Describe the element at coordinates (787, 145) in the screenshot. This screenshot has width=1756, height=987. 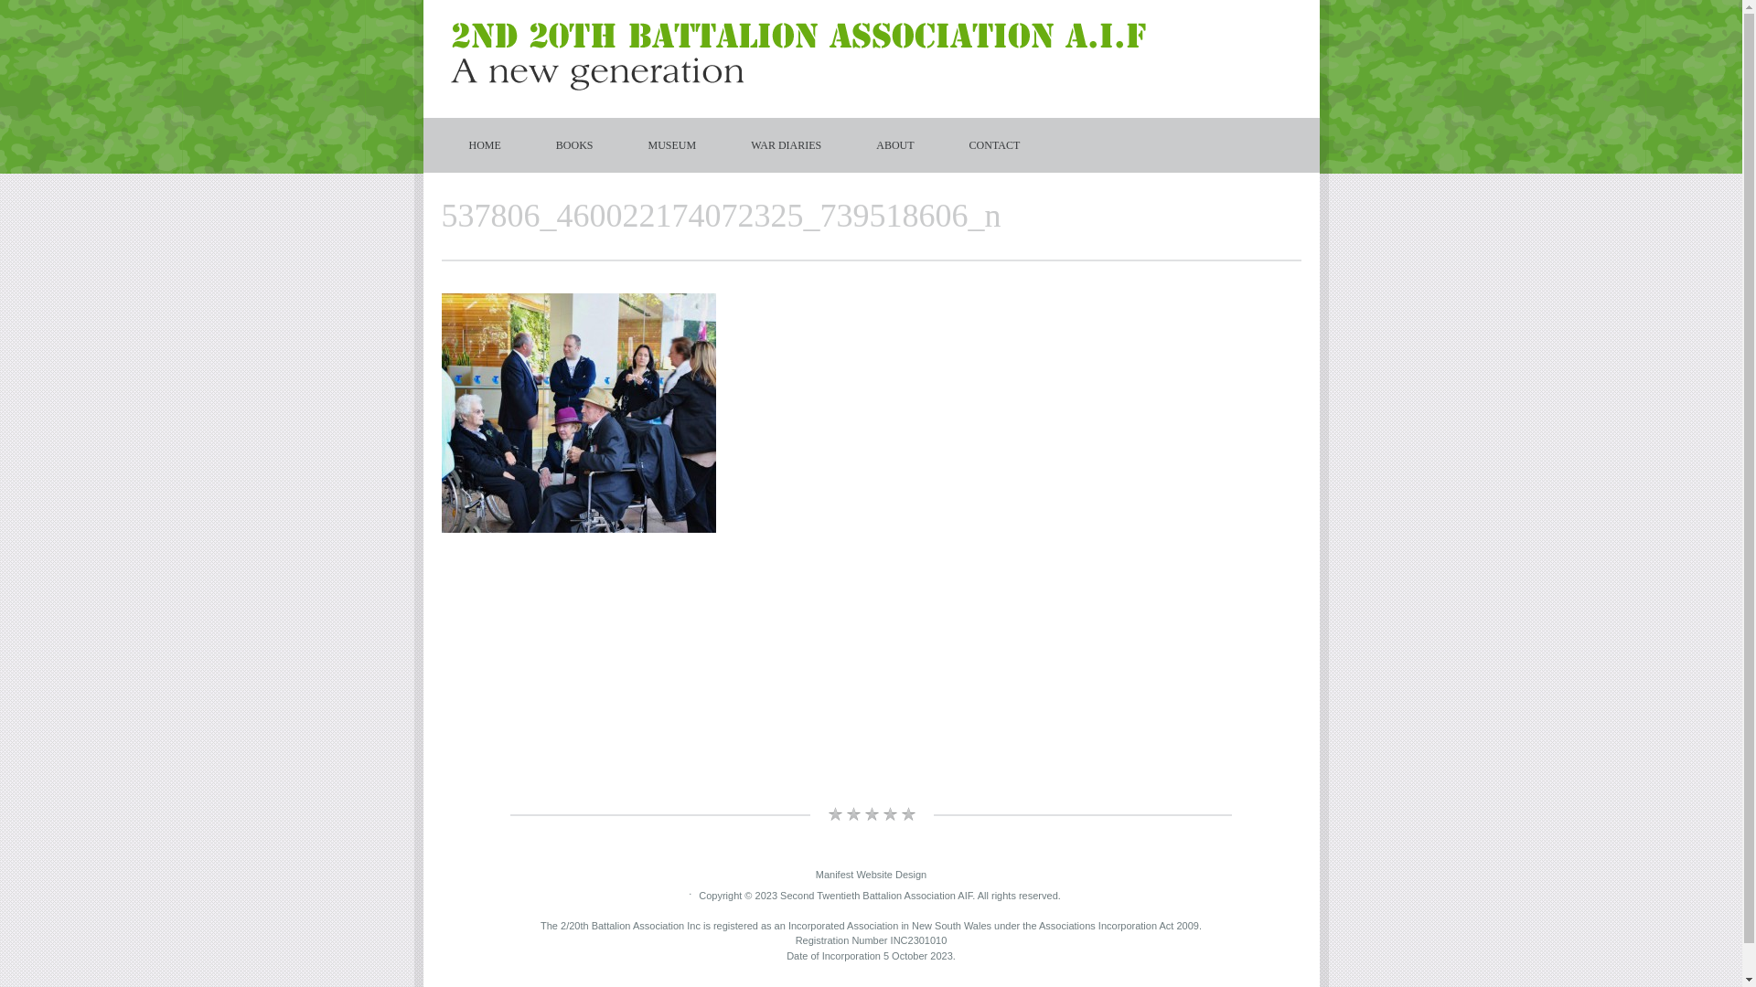
I see `WAR DIARIES` at that location.